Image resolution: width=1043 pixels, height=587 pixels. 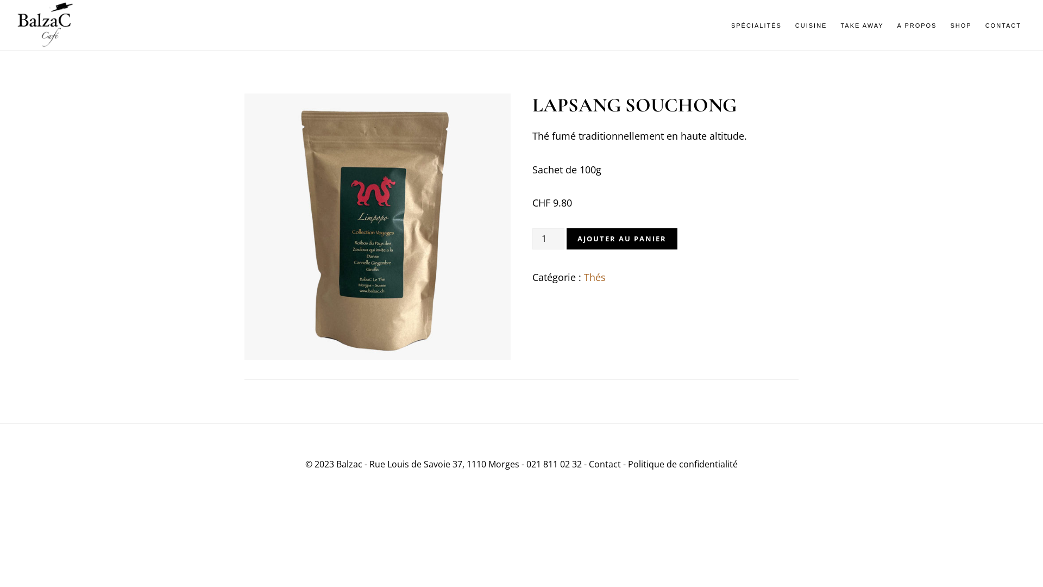 What do you see at coordinates (1003, 26) in the screenshot?
I see `CONTACT` at bounding box center [1003, 26].